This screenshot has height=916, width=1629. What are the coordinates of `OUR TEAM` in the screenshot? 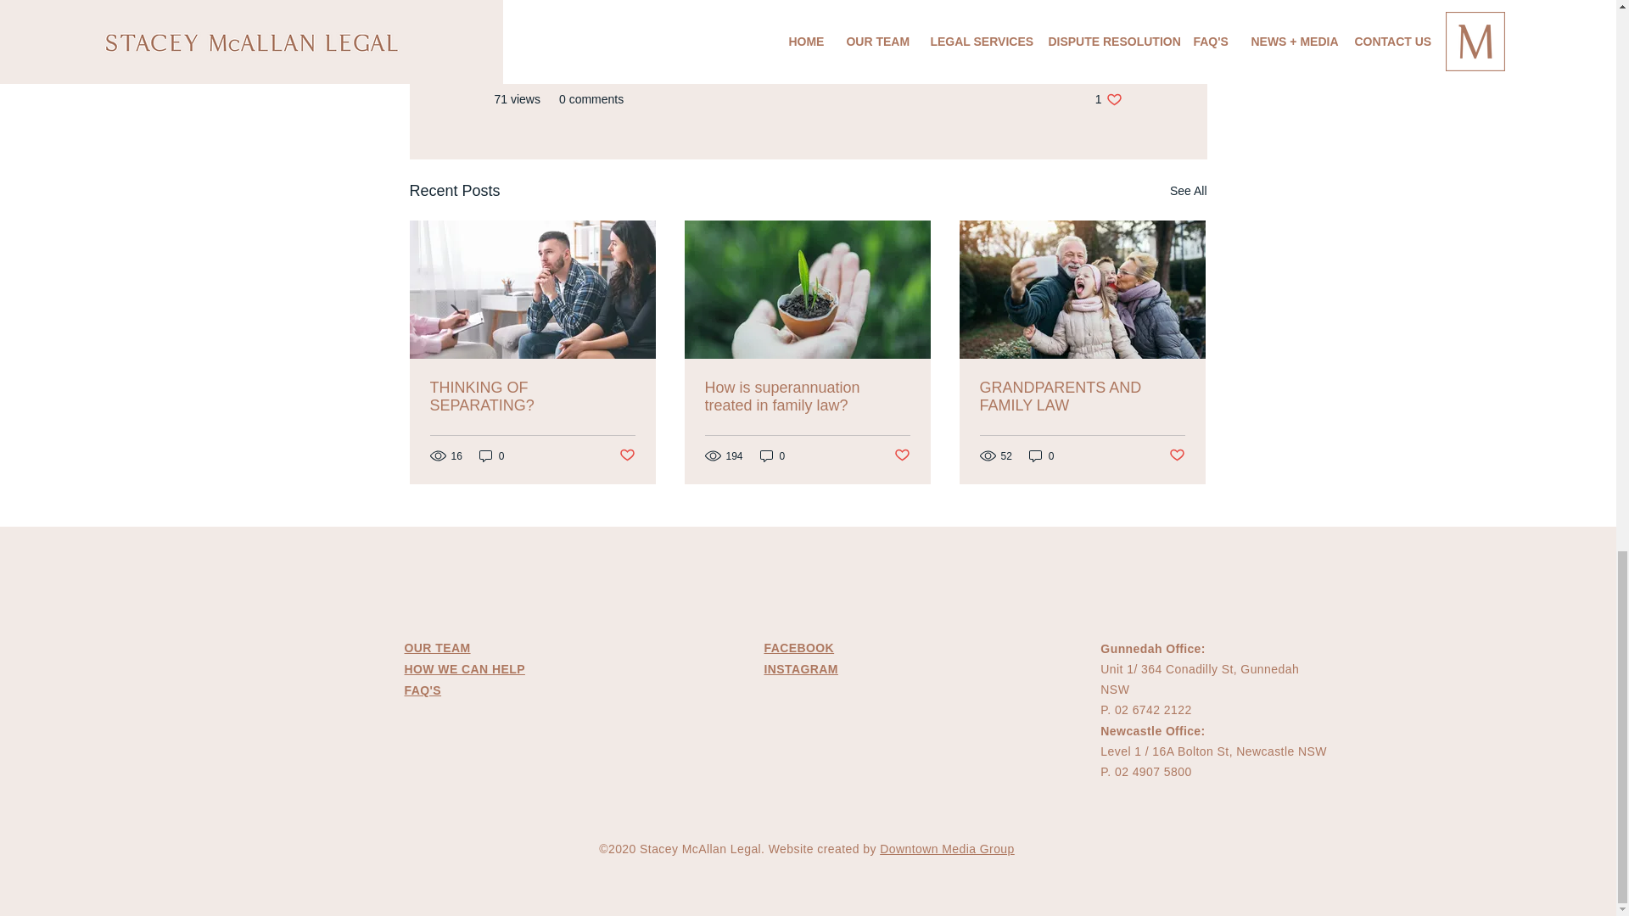 It's located at (437, 648).